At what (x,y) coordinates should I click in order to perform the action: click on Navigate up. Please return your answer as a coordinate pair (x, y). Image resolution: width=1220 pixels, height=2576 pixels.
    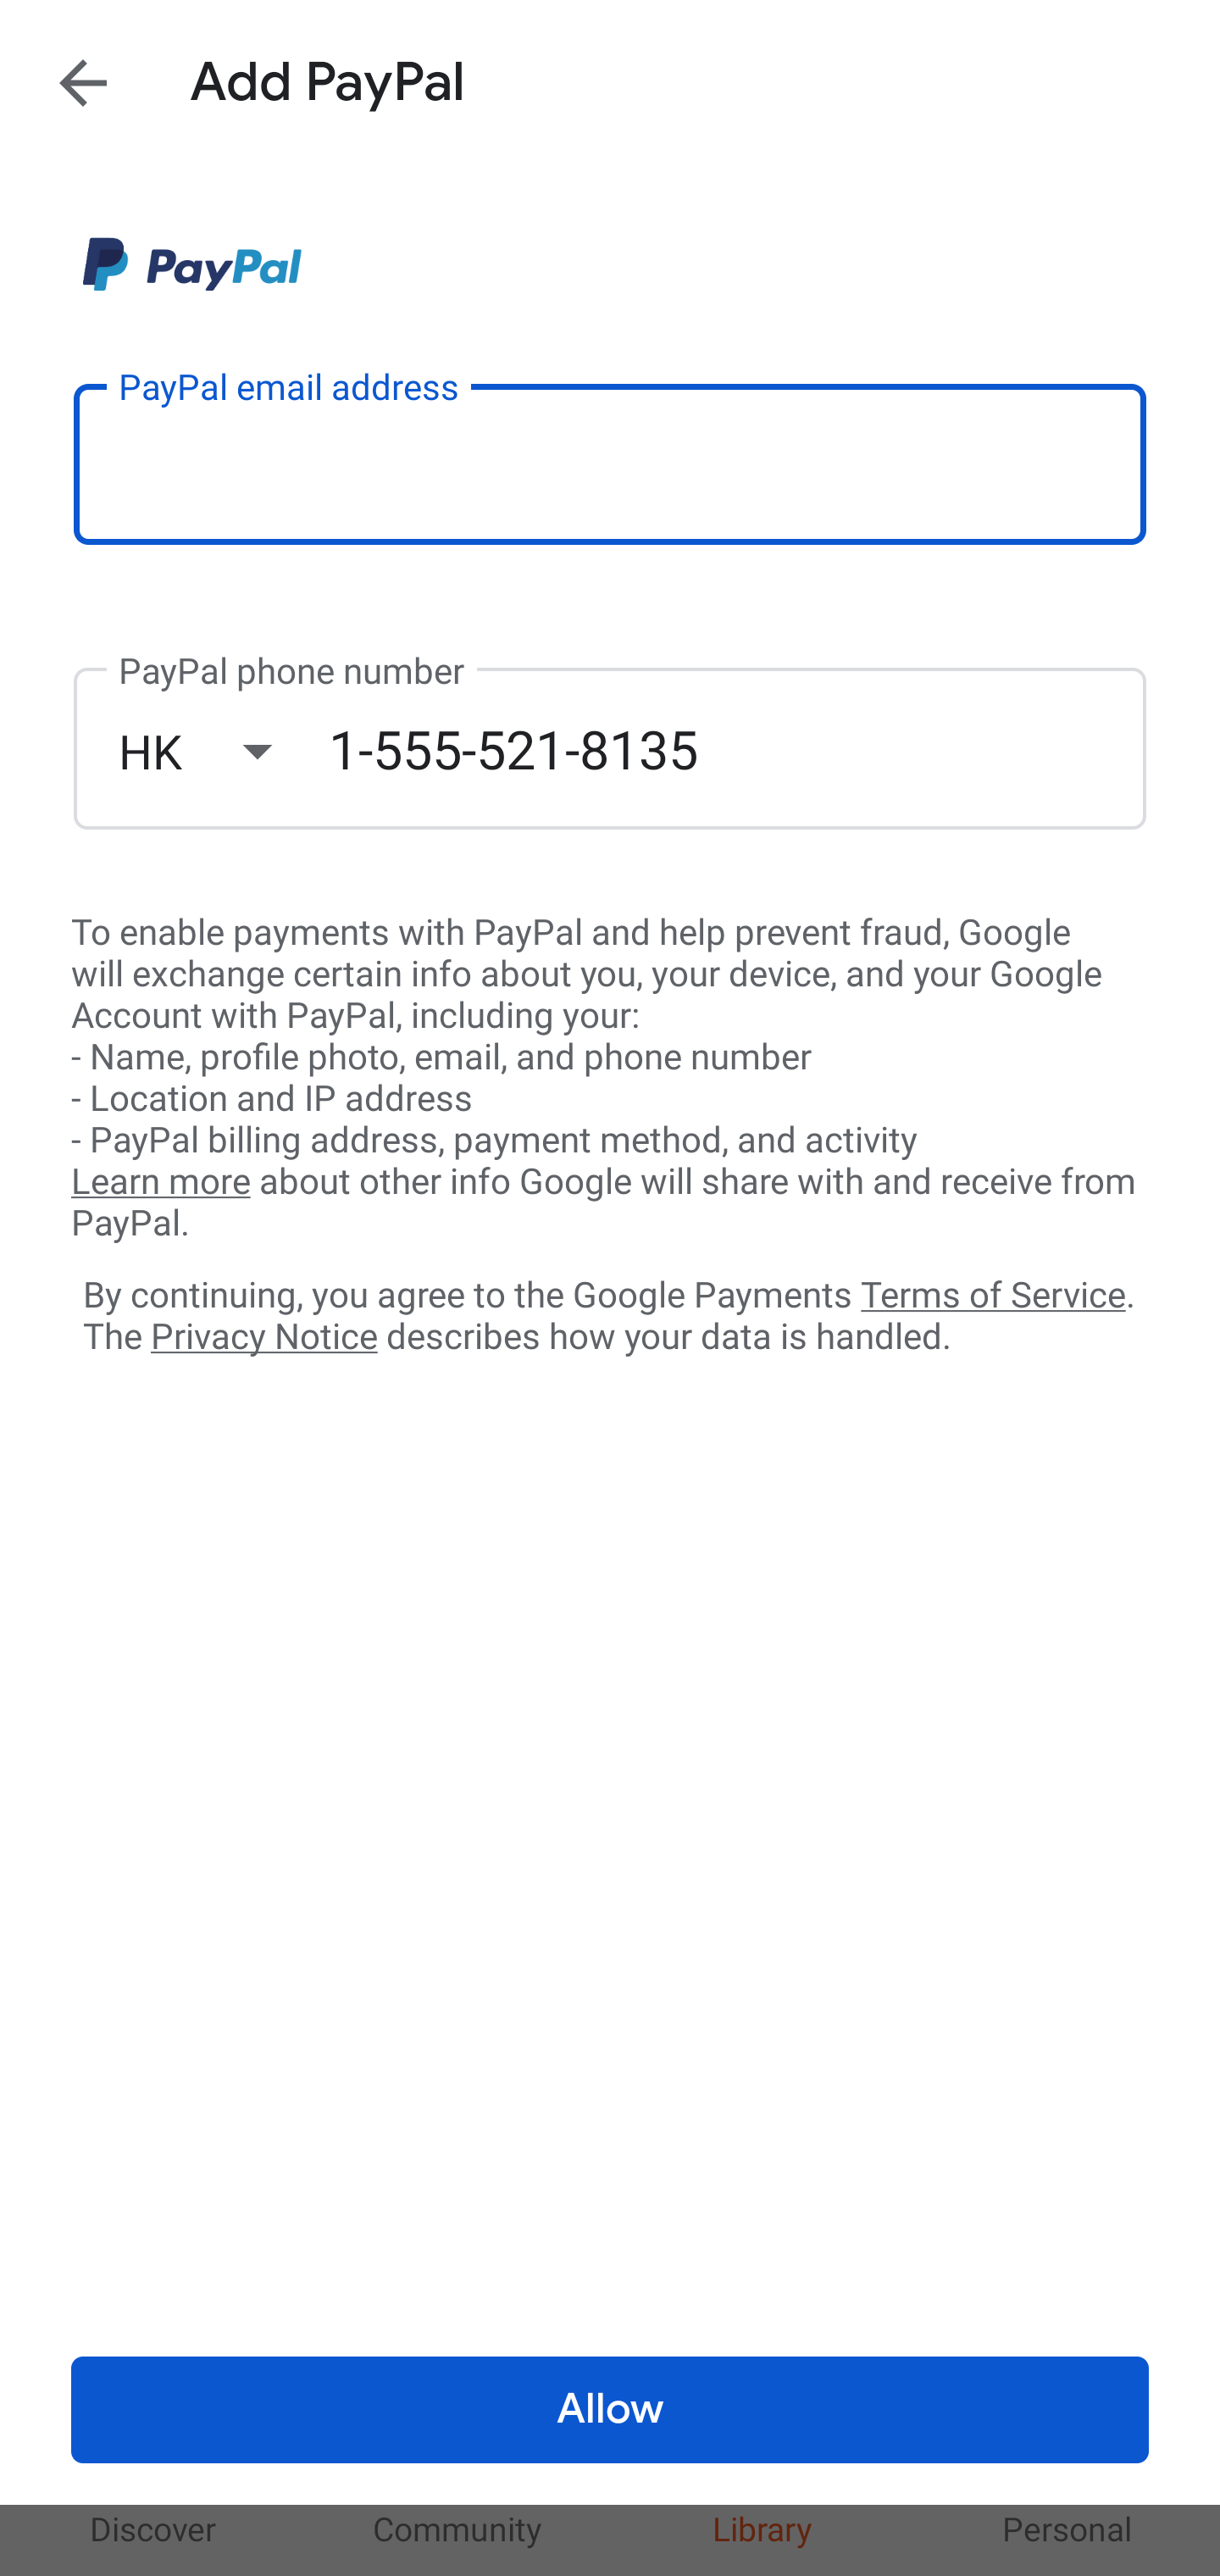
    Looking at the image, I should click on (83, 82).